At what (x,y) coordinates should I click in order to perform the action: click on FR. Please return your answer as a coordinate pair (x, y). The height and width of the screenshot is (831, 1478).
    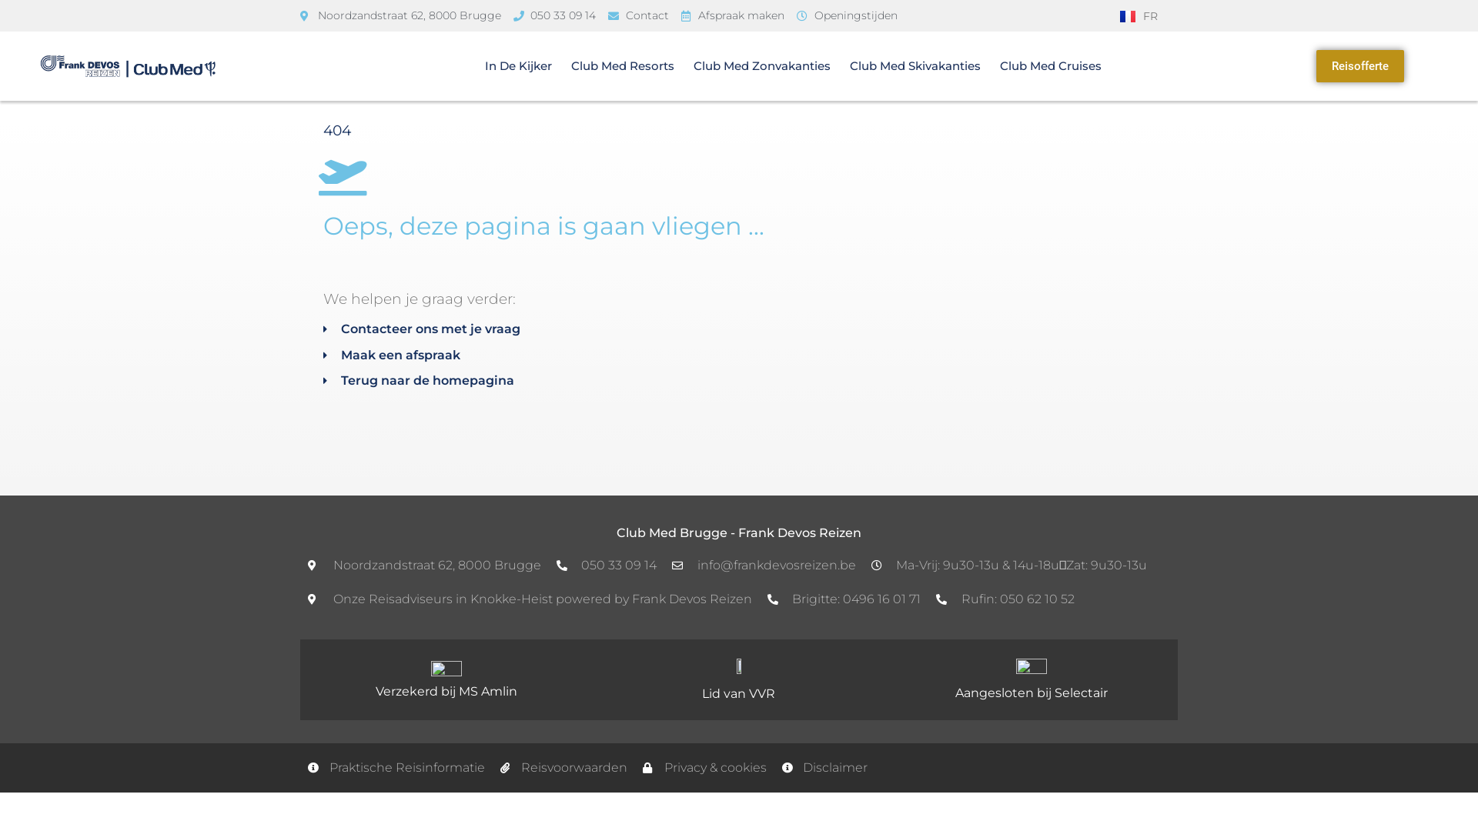
    Looking at the image, I should click on (1139, 15).